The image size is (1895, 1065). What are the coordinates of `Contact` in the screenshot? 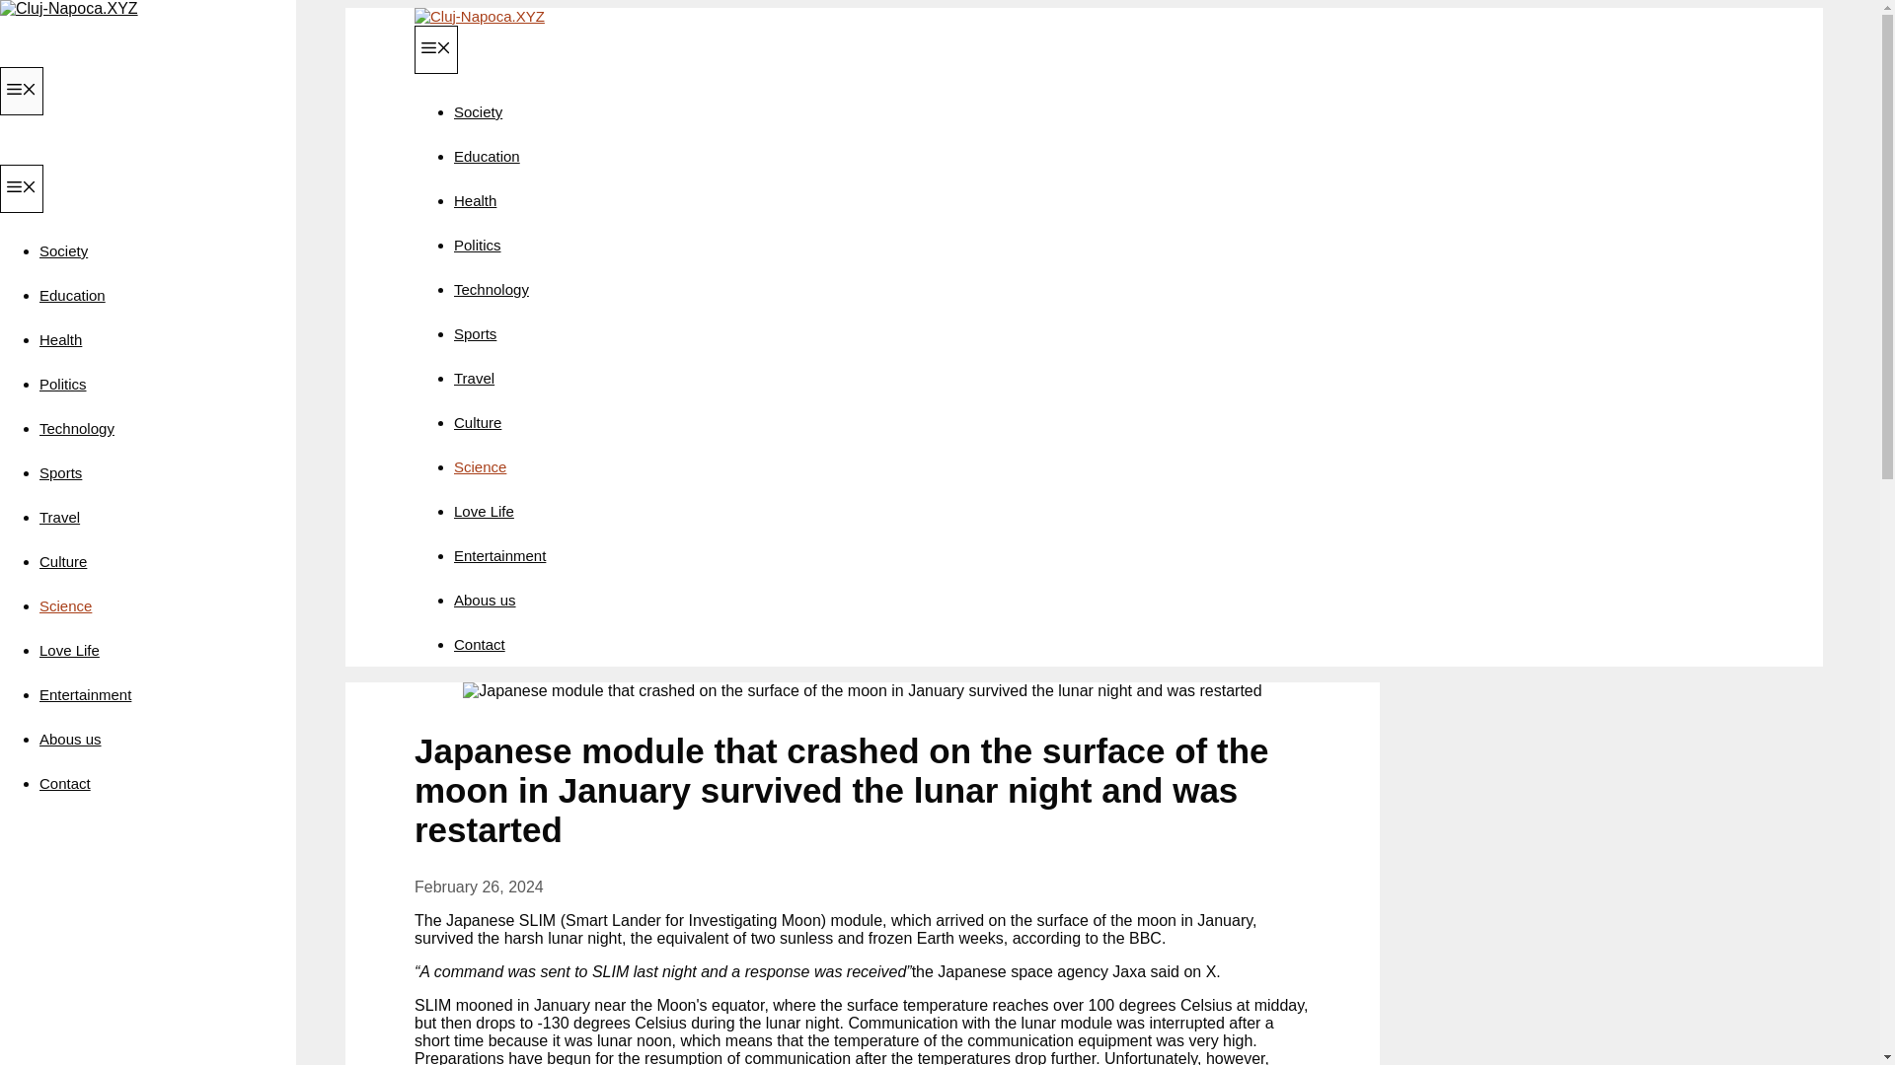 It's located at (480, 644).